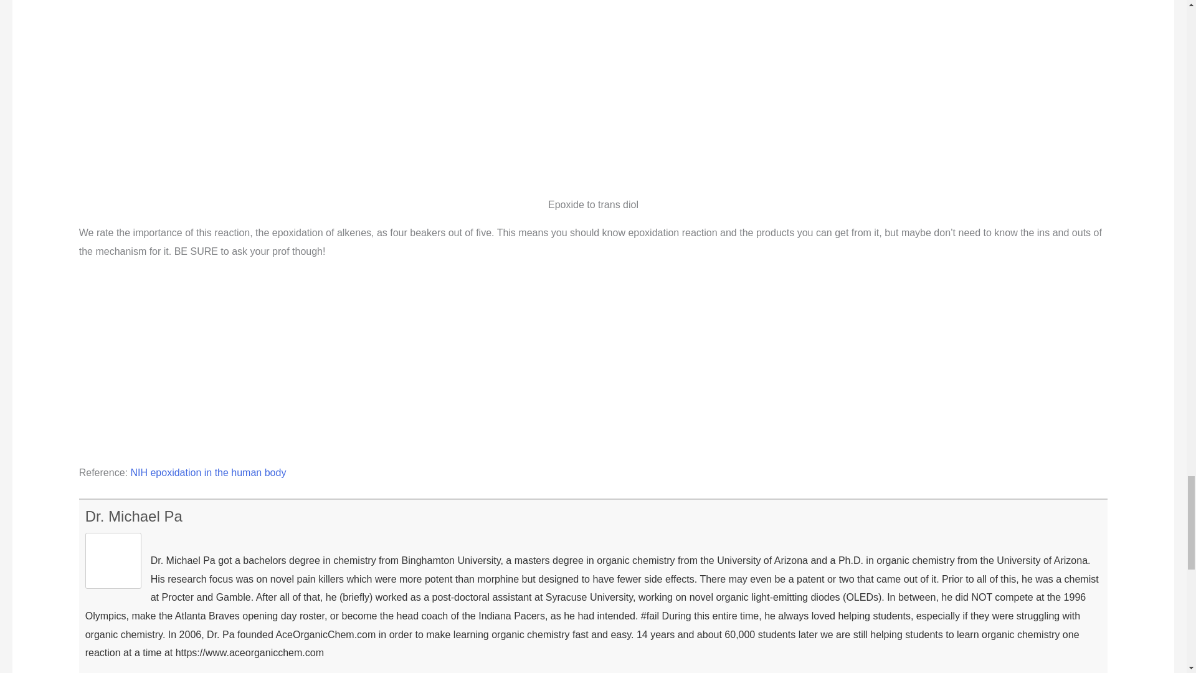 The image size is (1196, 673). Describe the element at coordinates (208, 472) in the screenshot. I see `NIH epoxidation in the human body` at that location.